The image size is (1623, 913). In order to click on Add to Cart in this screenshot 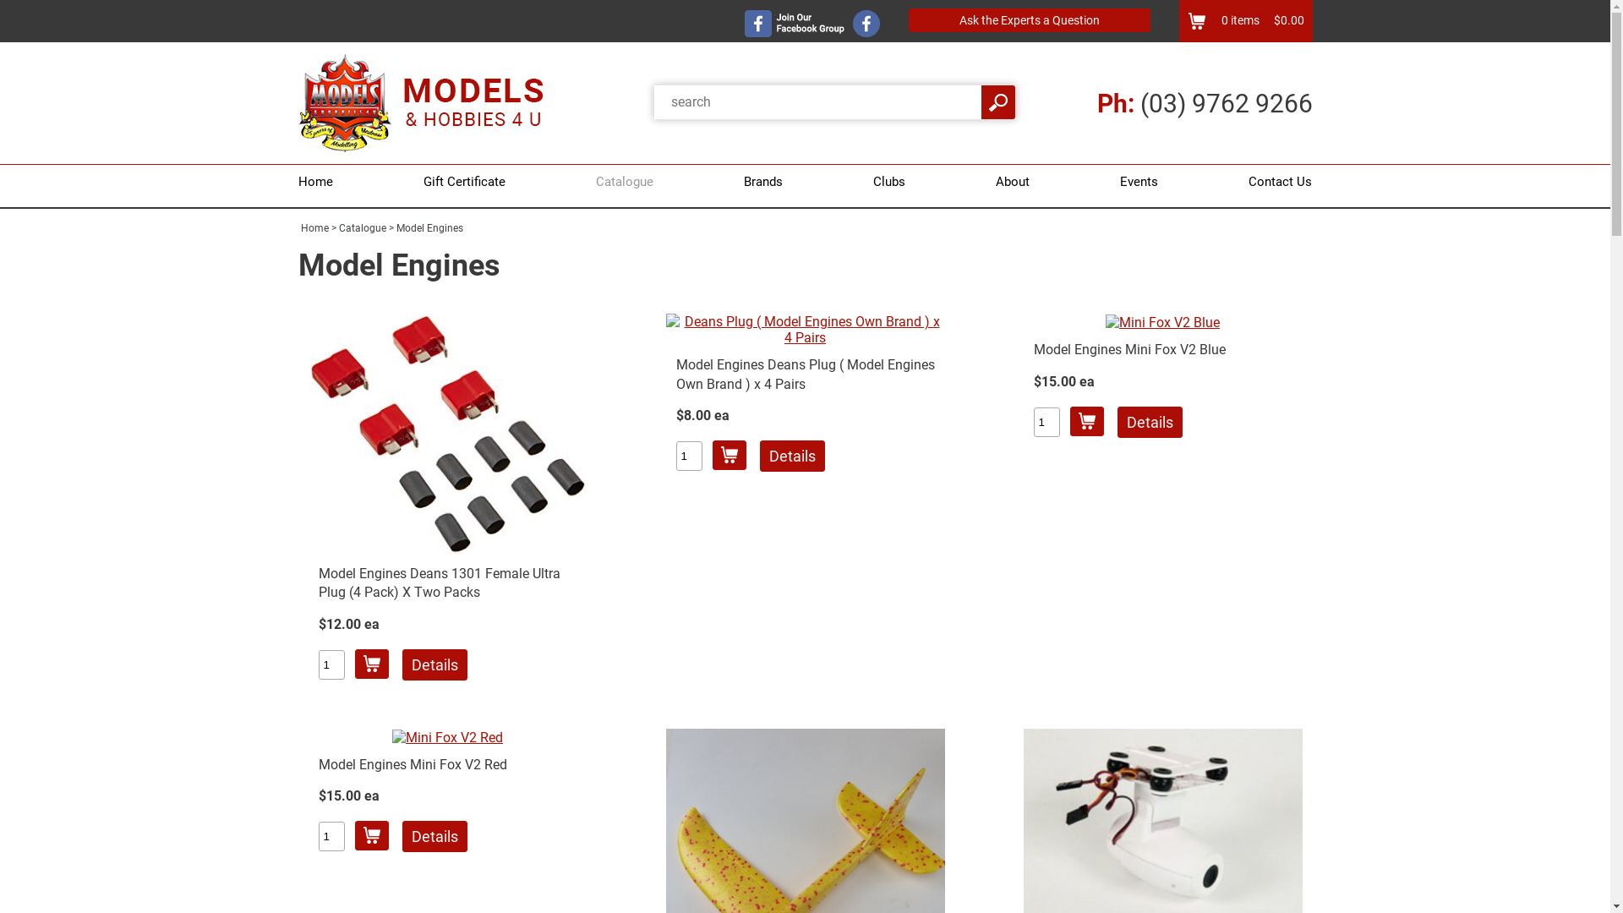, I will do `click(372, 664)`.